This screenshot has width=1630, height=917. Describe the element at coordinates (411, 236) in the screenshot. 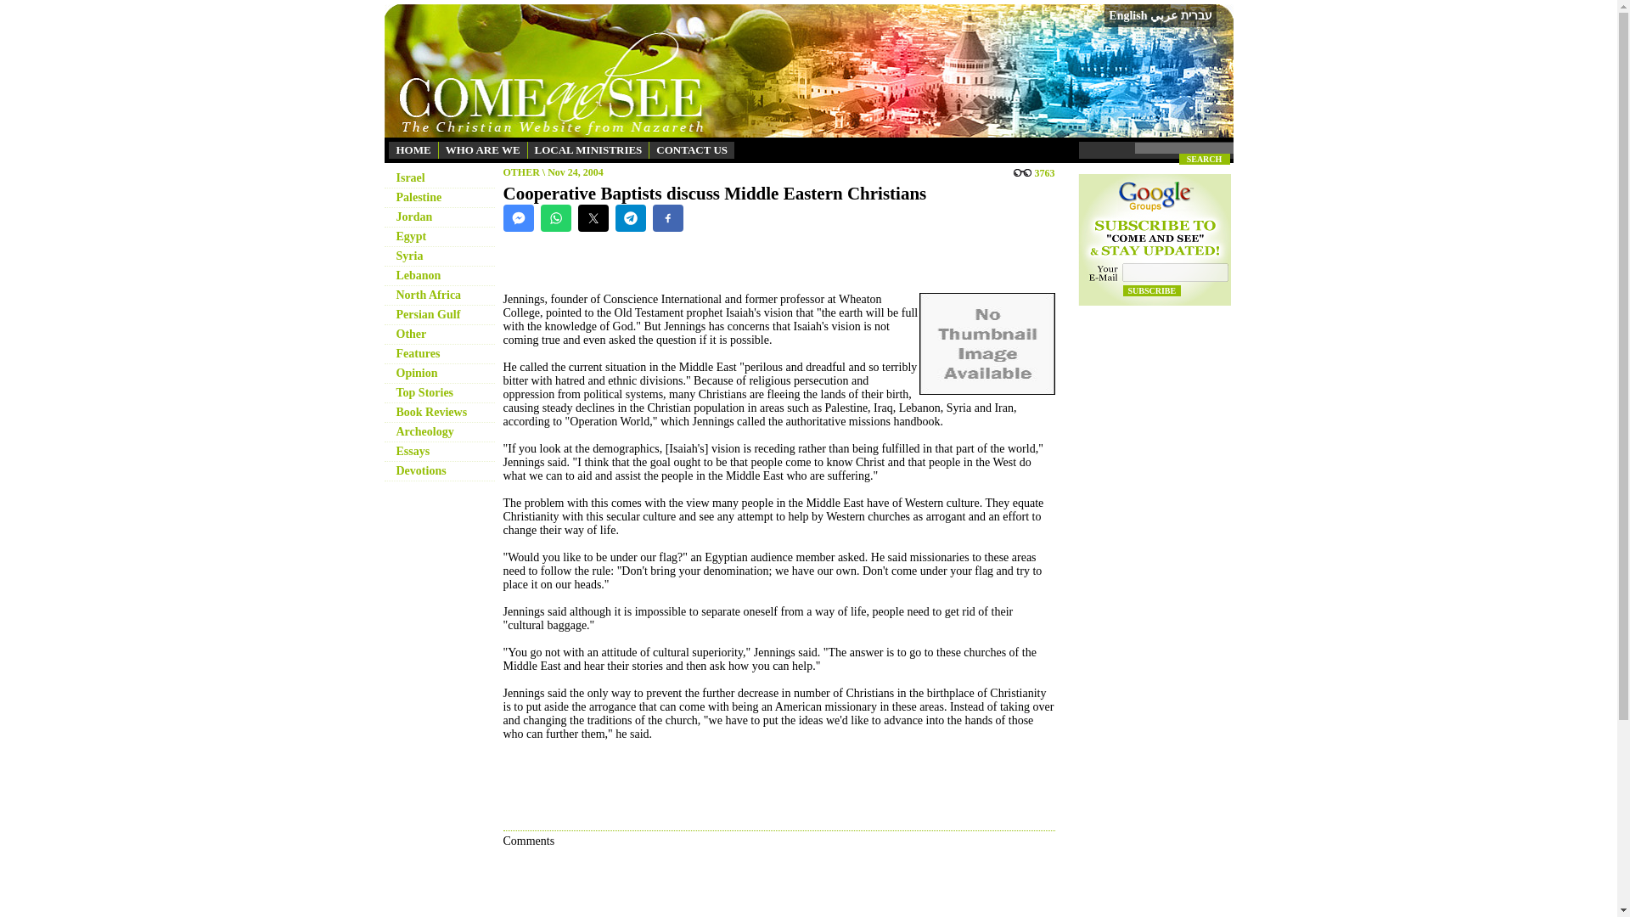

I see `Egypt` at that location.